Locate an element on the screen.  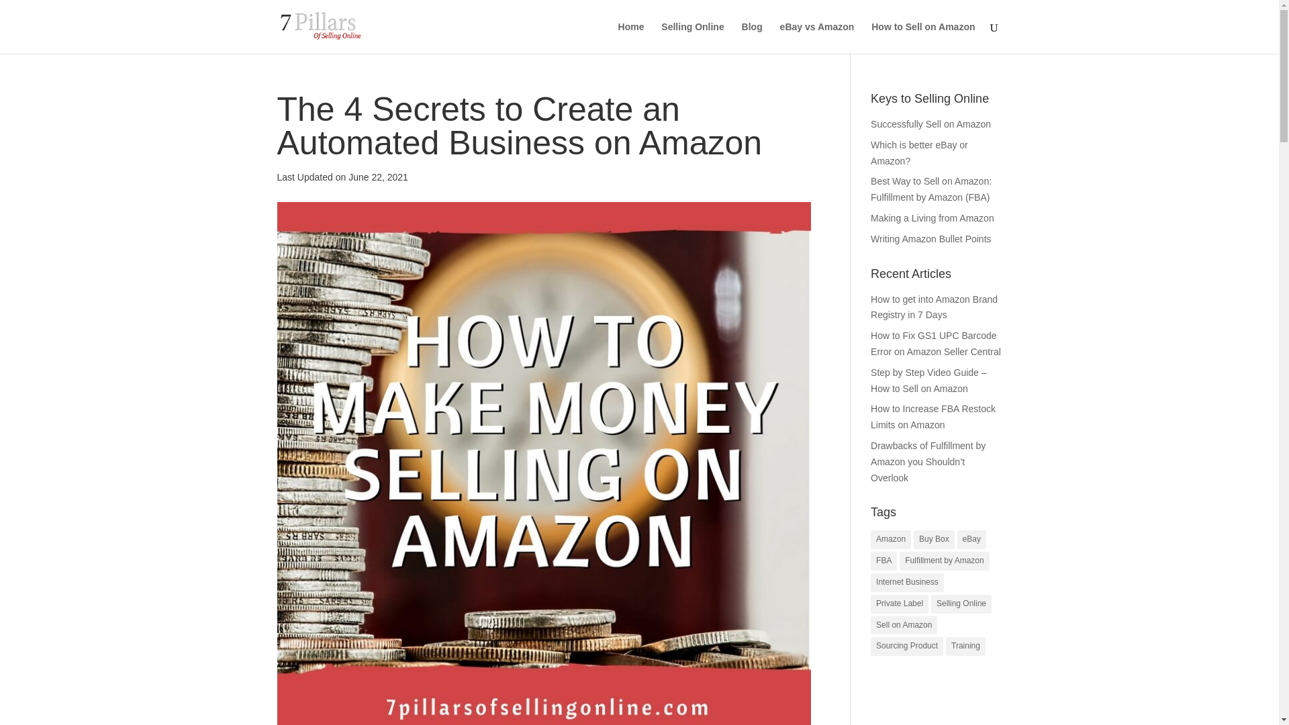
Internet Business is located at coordinates (907, 583).